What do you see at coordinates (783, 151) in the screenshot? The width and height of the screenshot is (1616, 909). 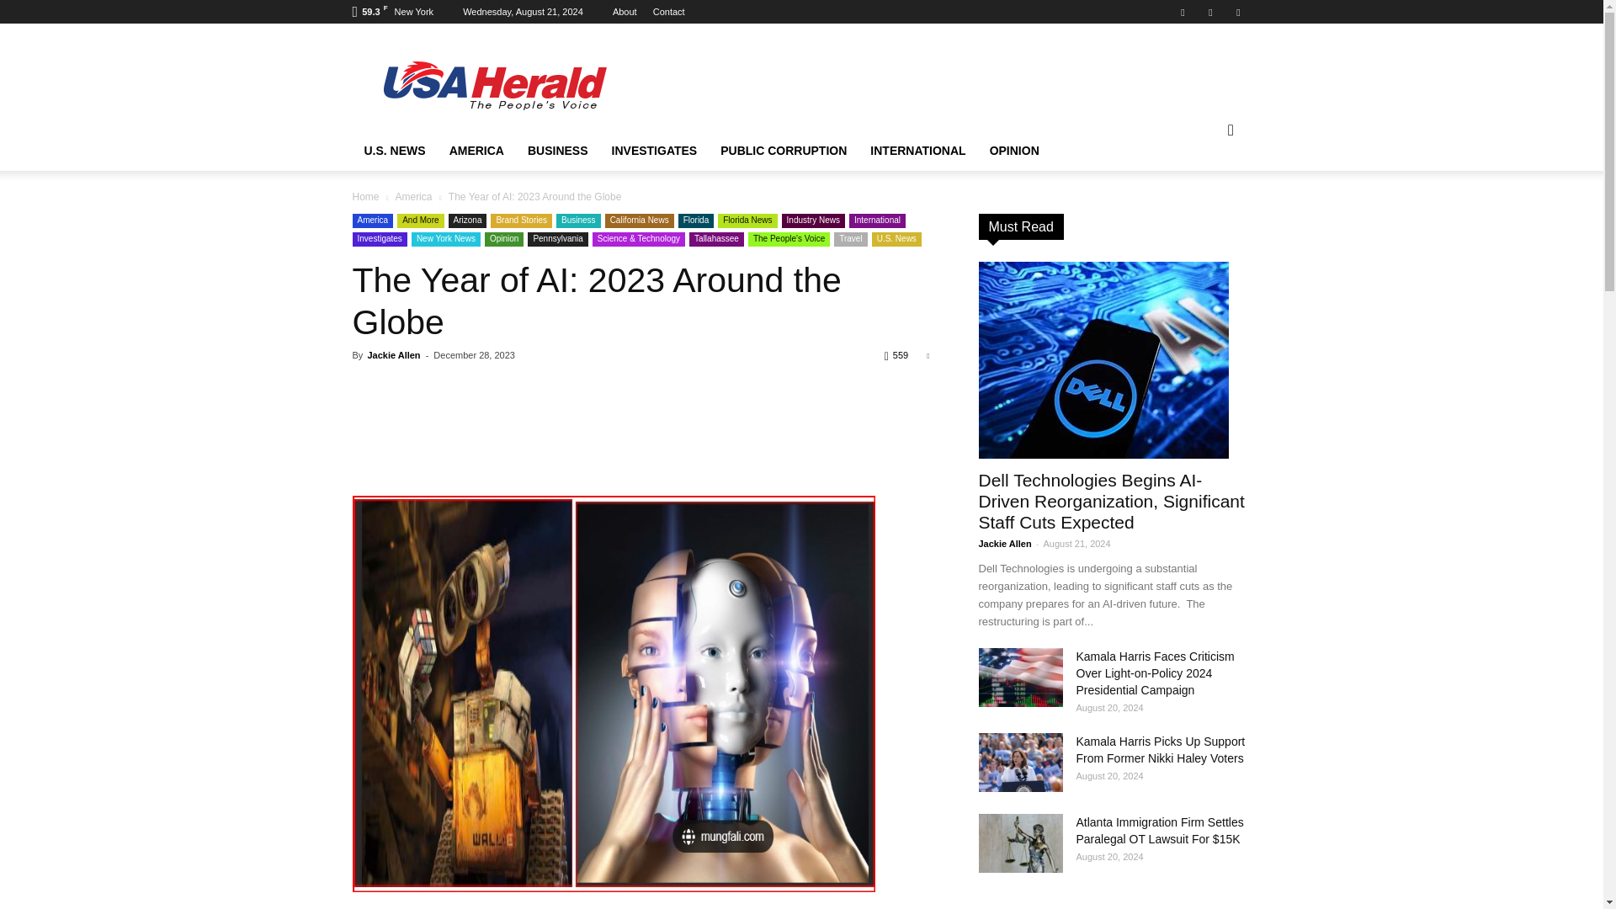 I see `PUBLIC CORRUPTION` at bounding box center [783, 151].